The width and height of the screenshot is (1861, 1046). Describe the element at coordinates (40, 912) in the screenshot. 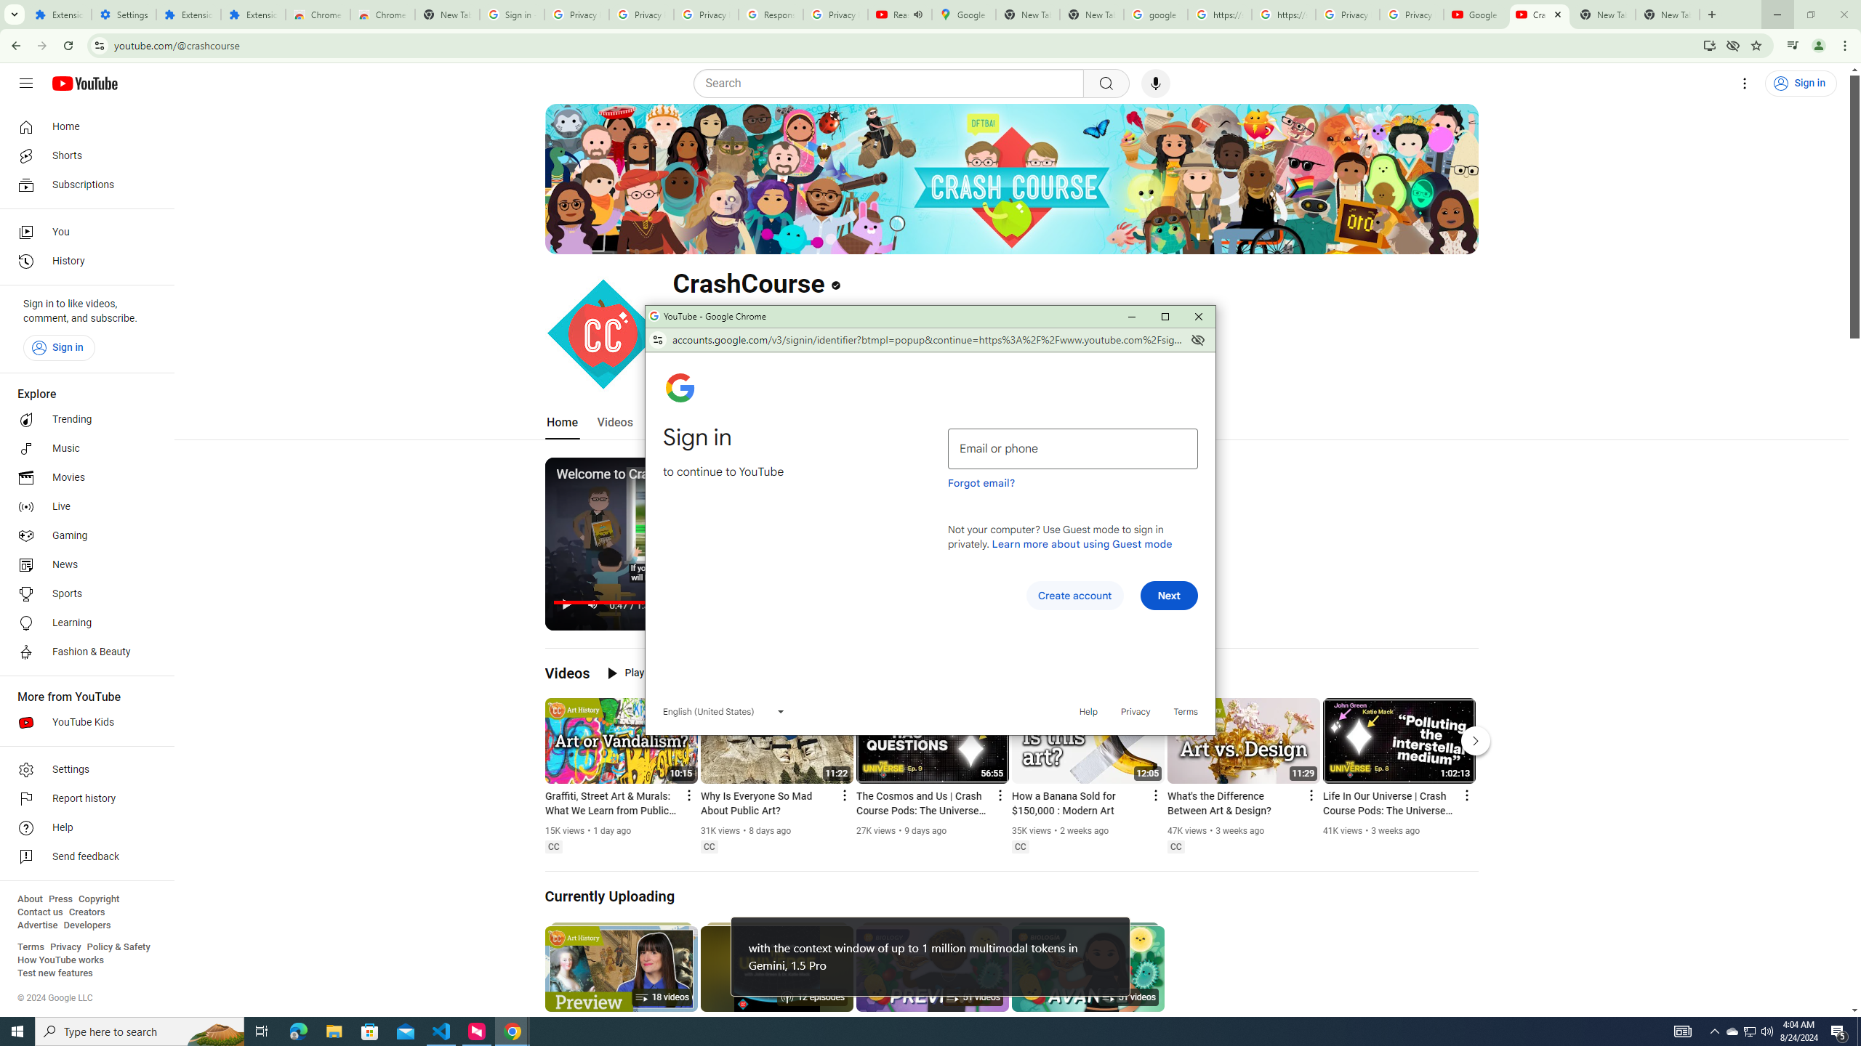

I see `Contact us` at that location.